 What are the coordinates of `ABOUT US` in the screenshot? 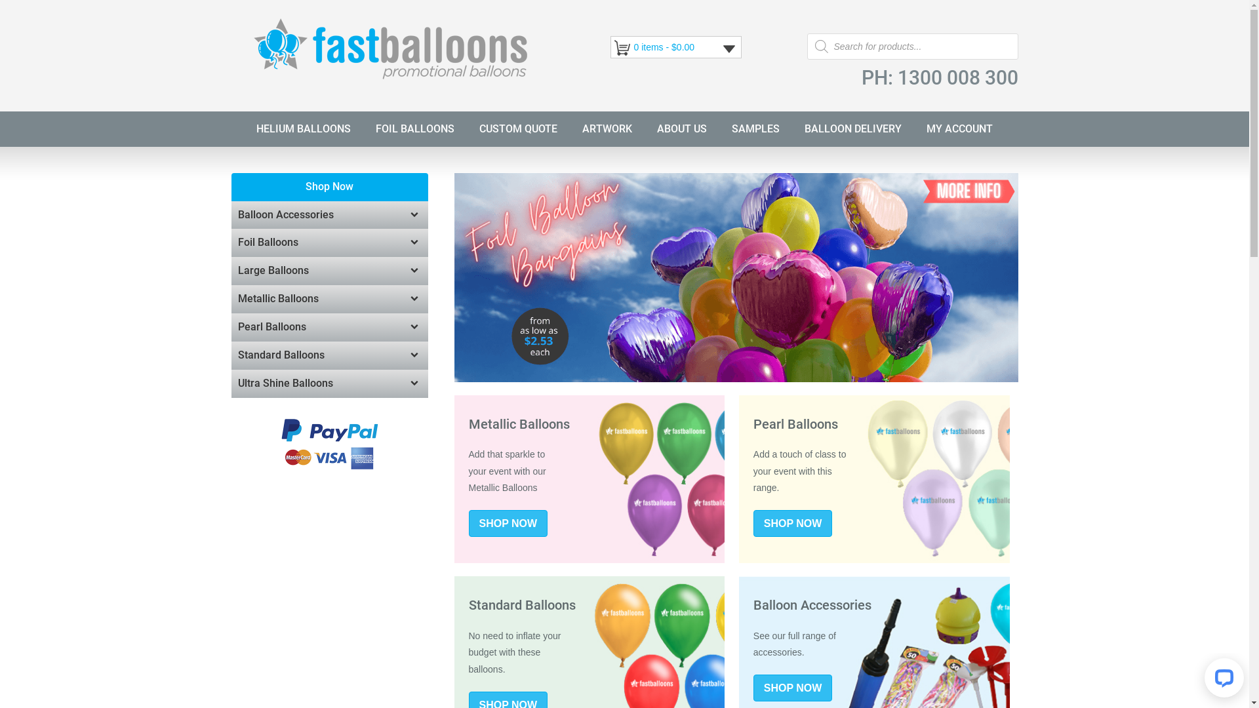 It's located at (682, 129).